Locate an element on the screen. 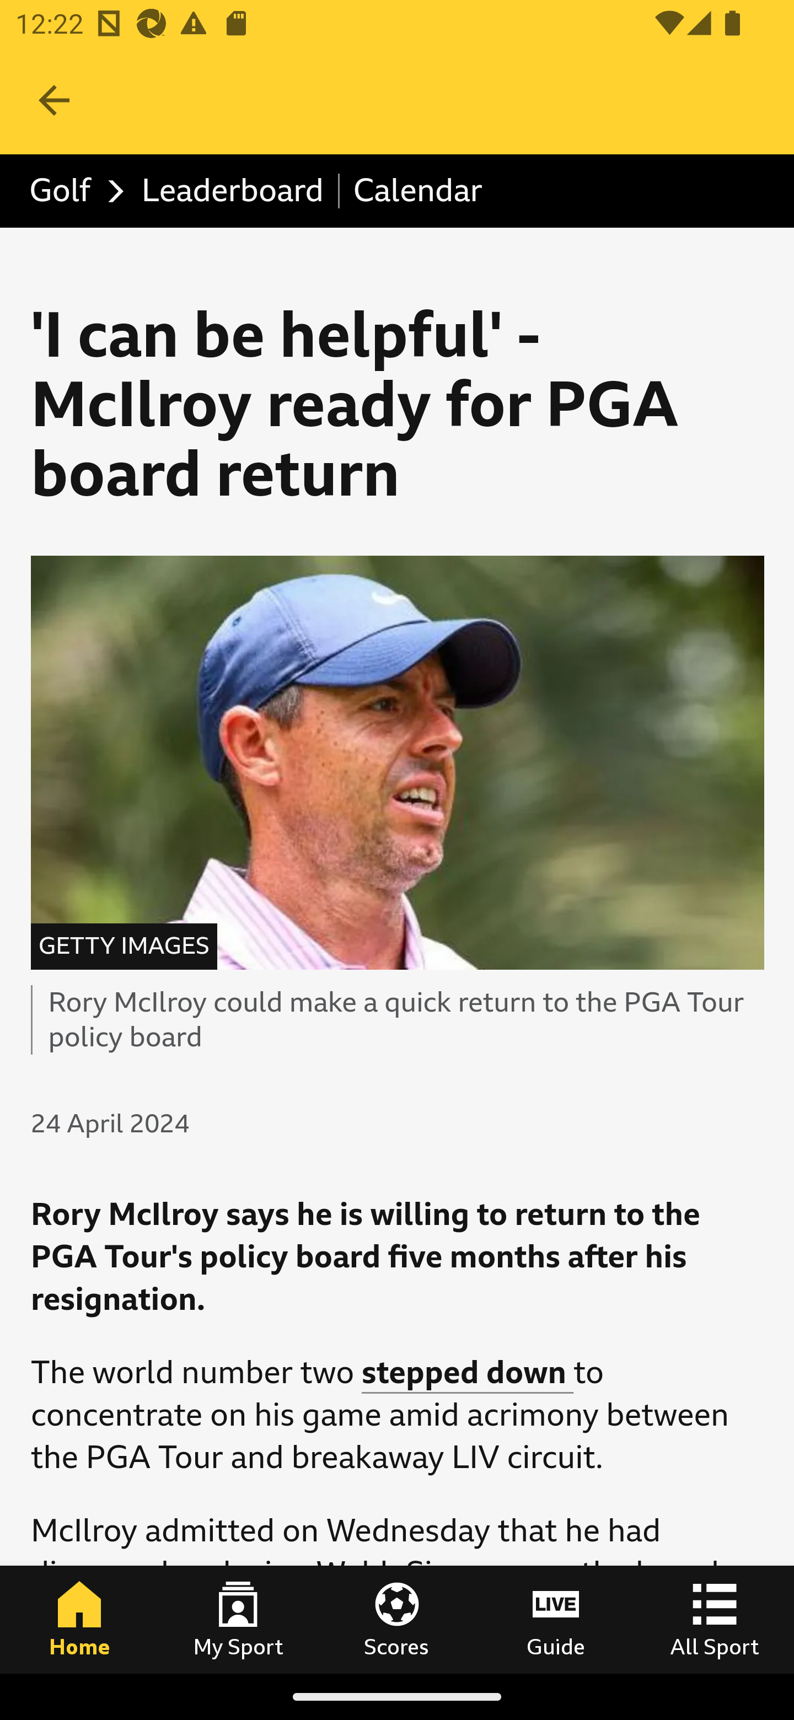 The image size is (794, 1720). Scores is located at coordinates (397, 1619).